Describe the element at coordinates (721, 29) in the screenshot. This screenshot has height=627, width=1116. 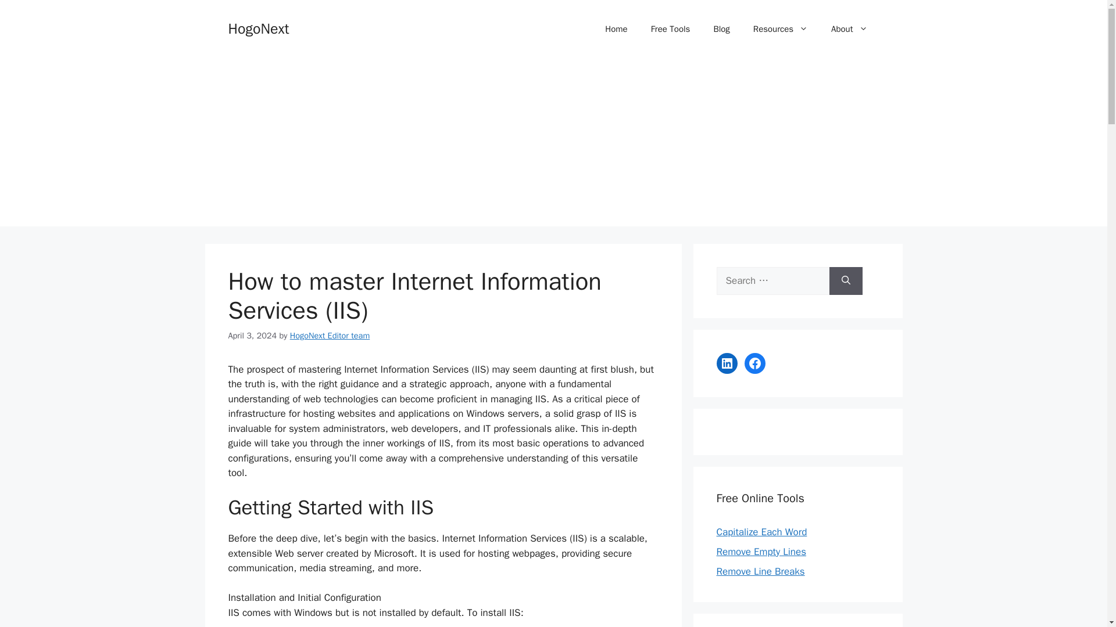
I see `Blog` at that location.